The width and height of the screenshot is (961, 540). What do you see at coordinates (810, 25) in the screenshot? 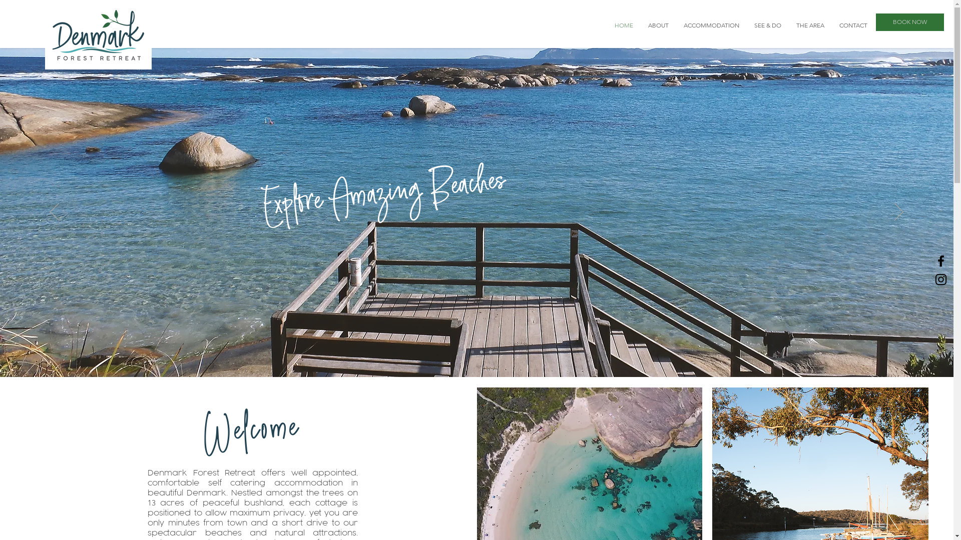
I see `THE AREA` at bounding box center [810, 25].